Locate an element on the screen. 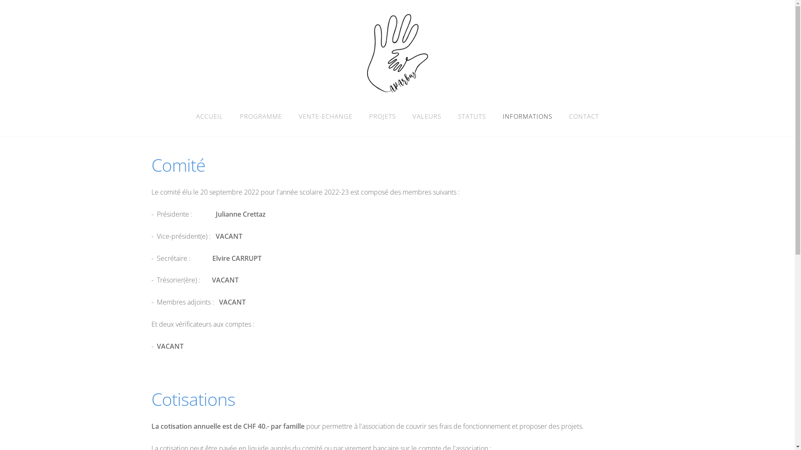 This screenshot has width=801, height=450. ACCUEIL is located at coordinates (209, 117).